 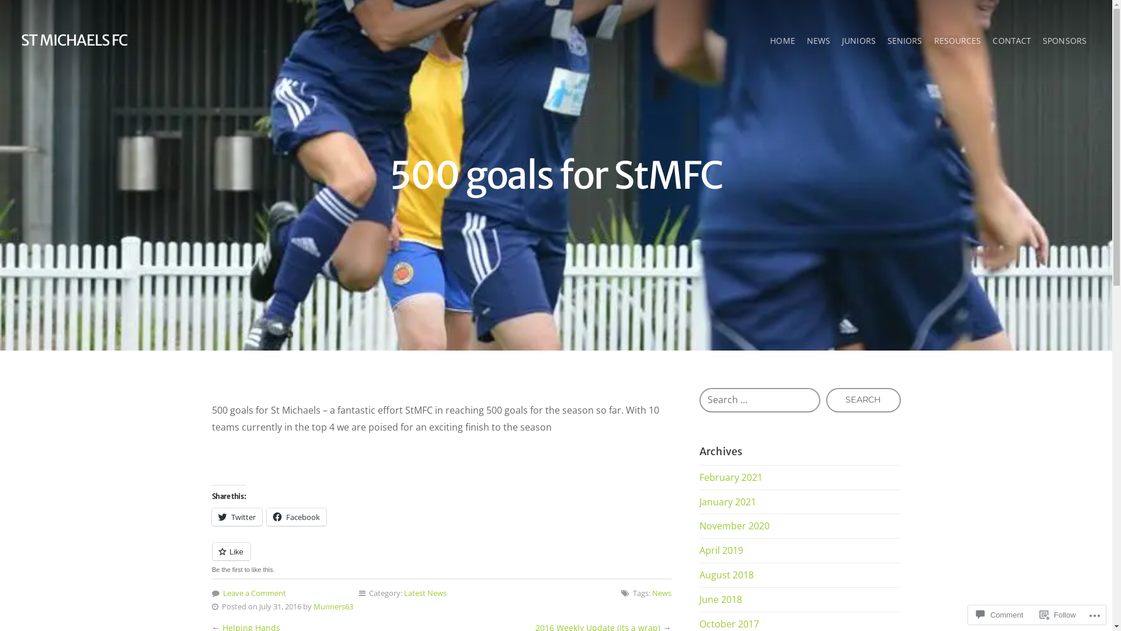 What do you see at coordinates (296, 517) in the screenshot?
I see `Facebook` at bounding box center [296, 517].